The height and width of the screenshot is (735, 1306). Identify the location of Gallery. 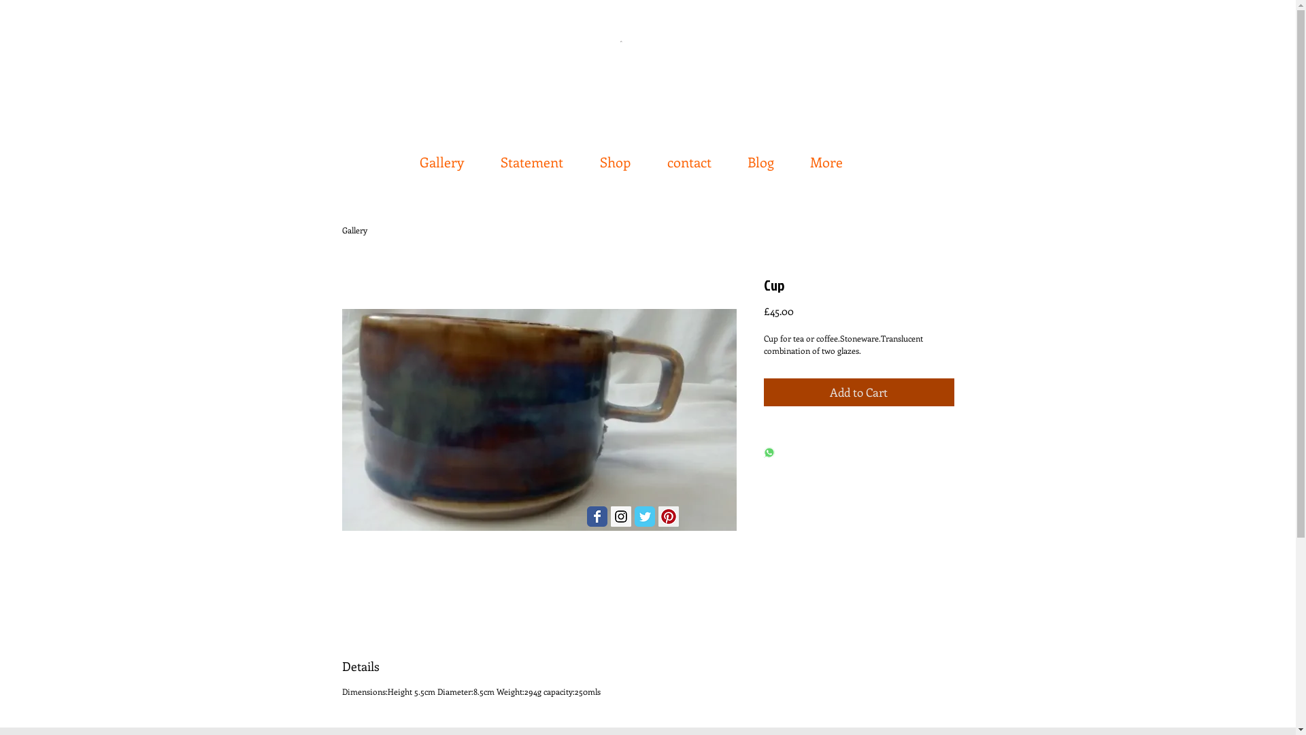
(445, 155).